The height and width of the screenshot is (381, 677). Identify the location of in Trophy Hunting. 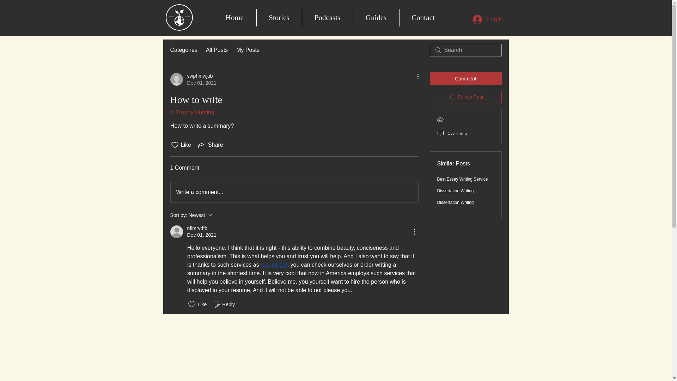
(234, 17).